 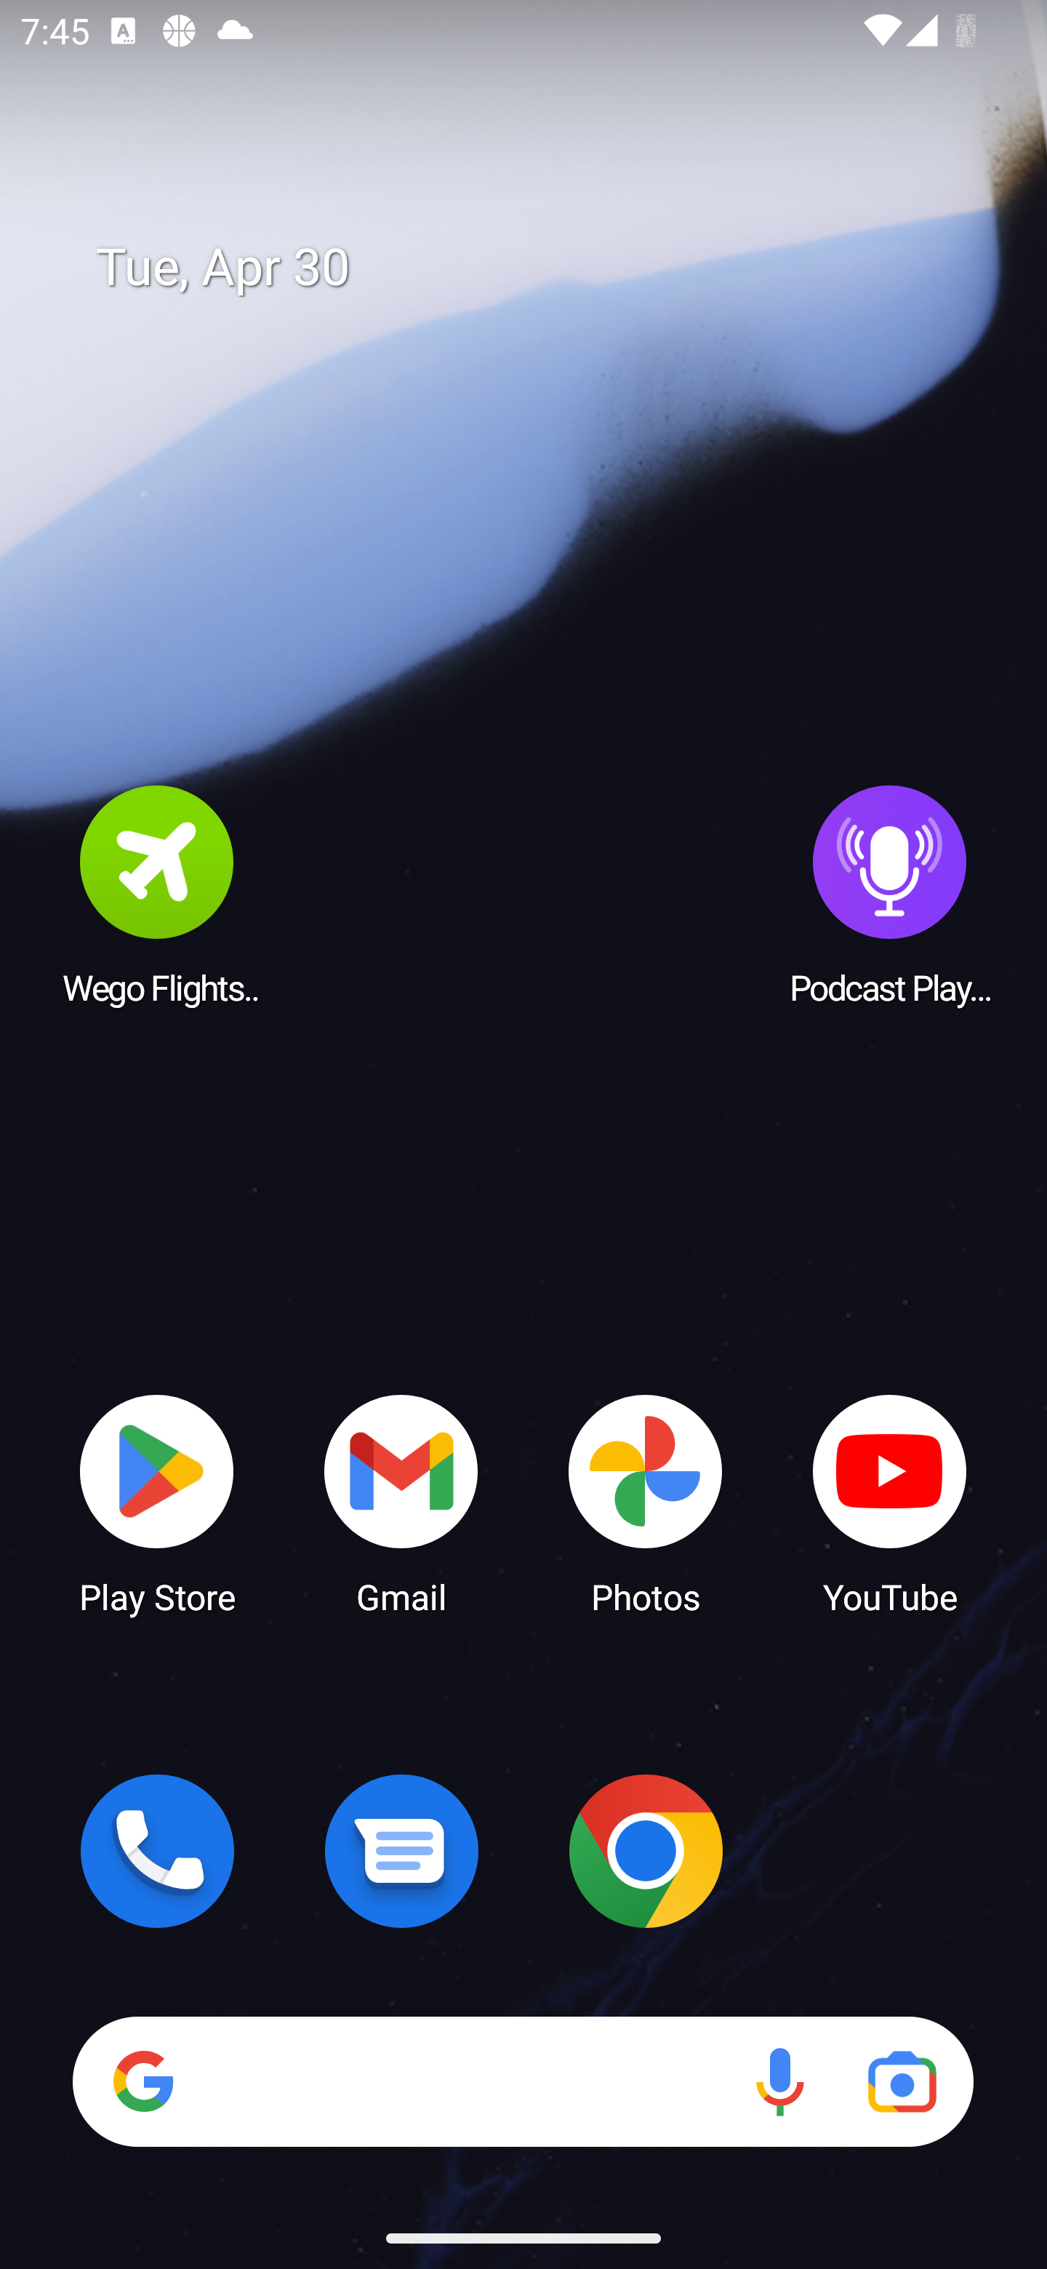 I want to click on Play Store, so click(x=157, y=1502).